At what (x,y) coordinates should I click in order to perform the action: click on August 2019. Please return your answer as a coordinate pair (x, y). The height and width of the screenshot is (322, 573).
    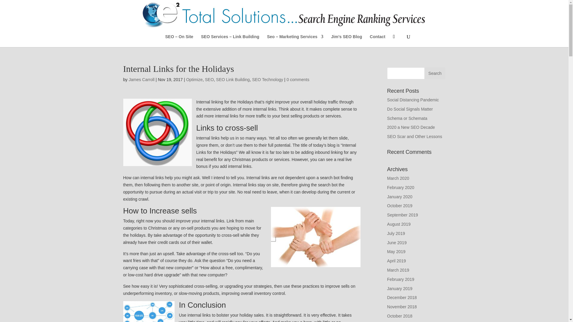
    Looking at the image, I should click on (399, 224).